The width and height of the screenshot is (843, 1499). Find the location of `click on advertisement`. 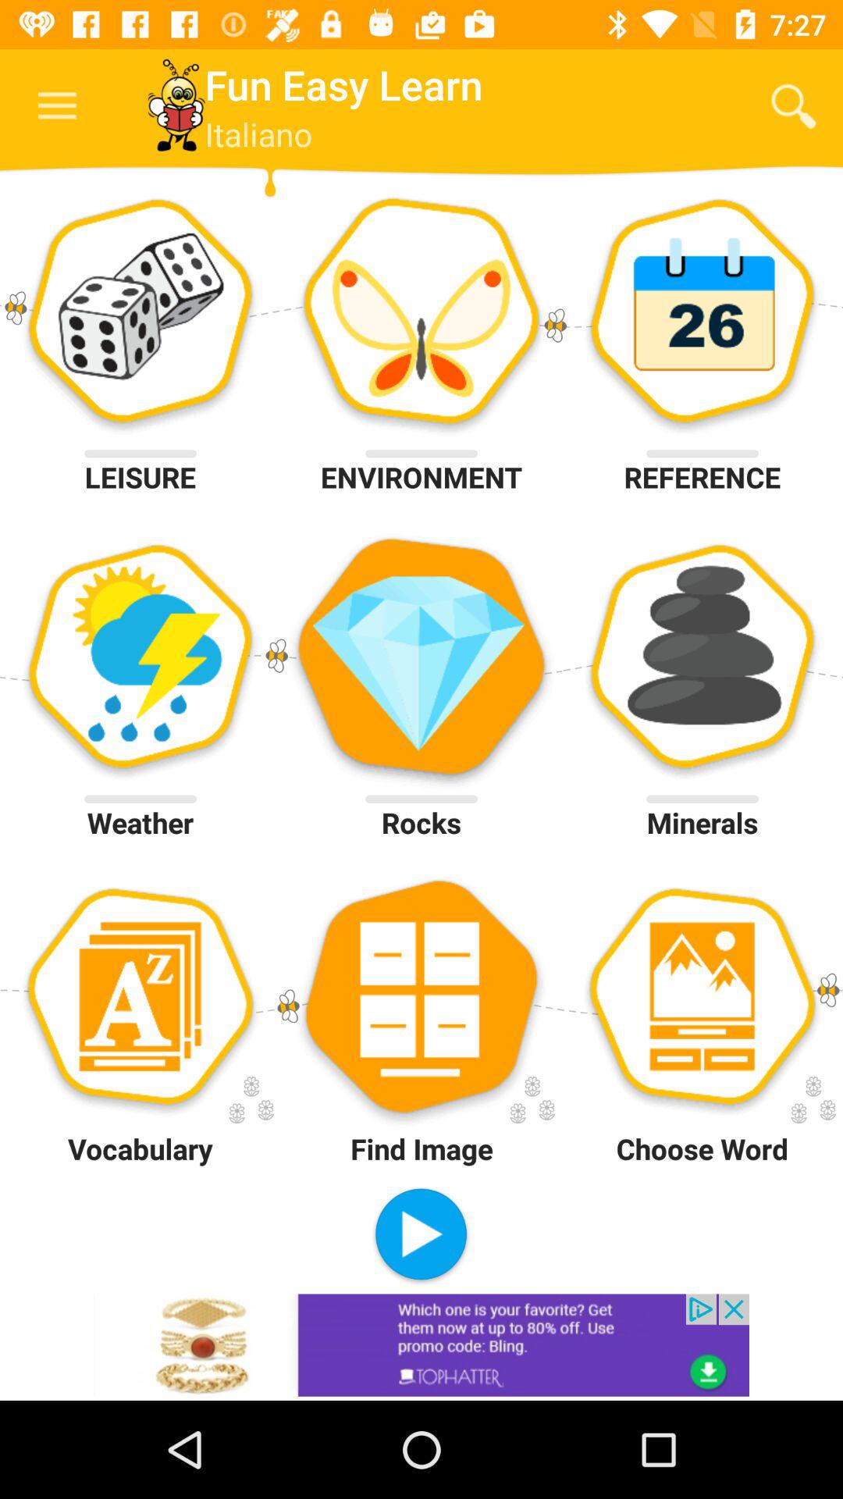

click on advertisement is located at coordinates (421, 1344).